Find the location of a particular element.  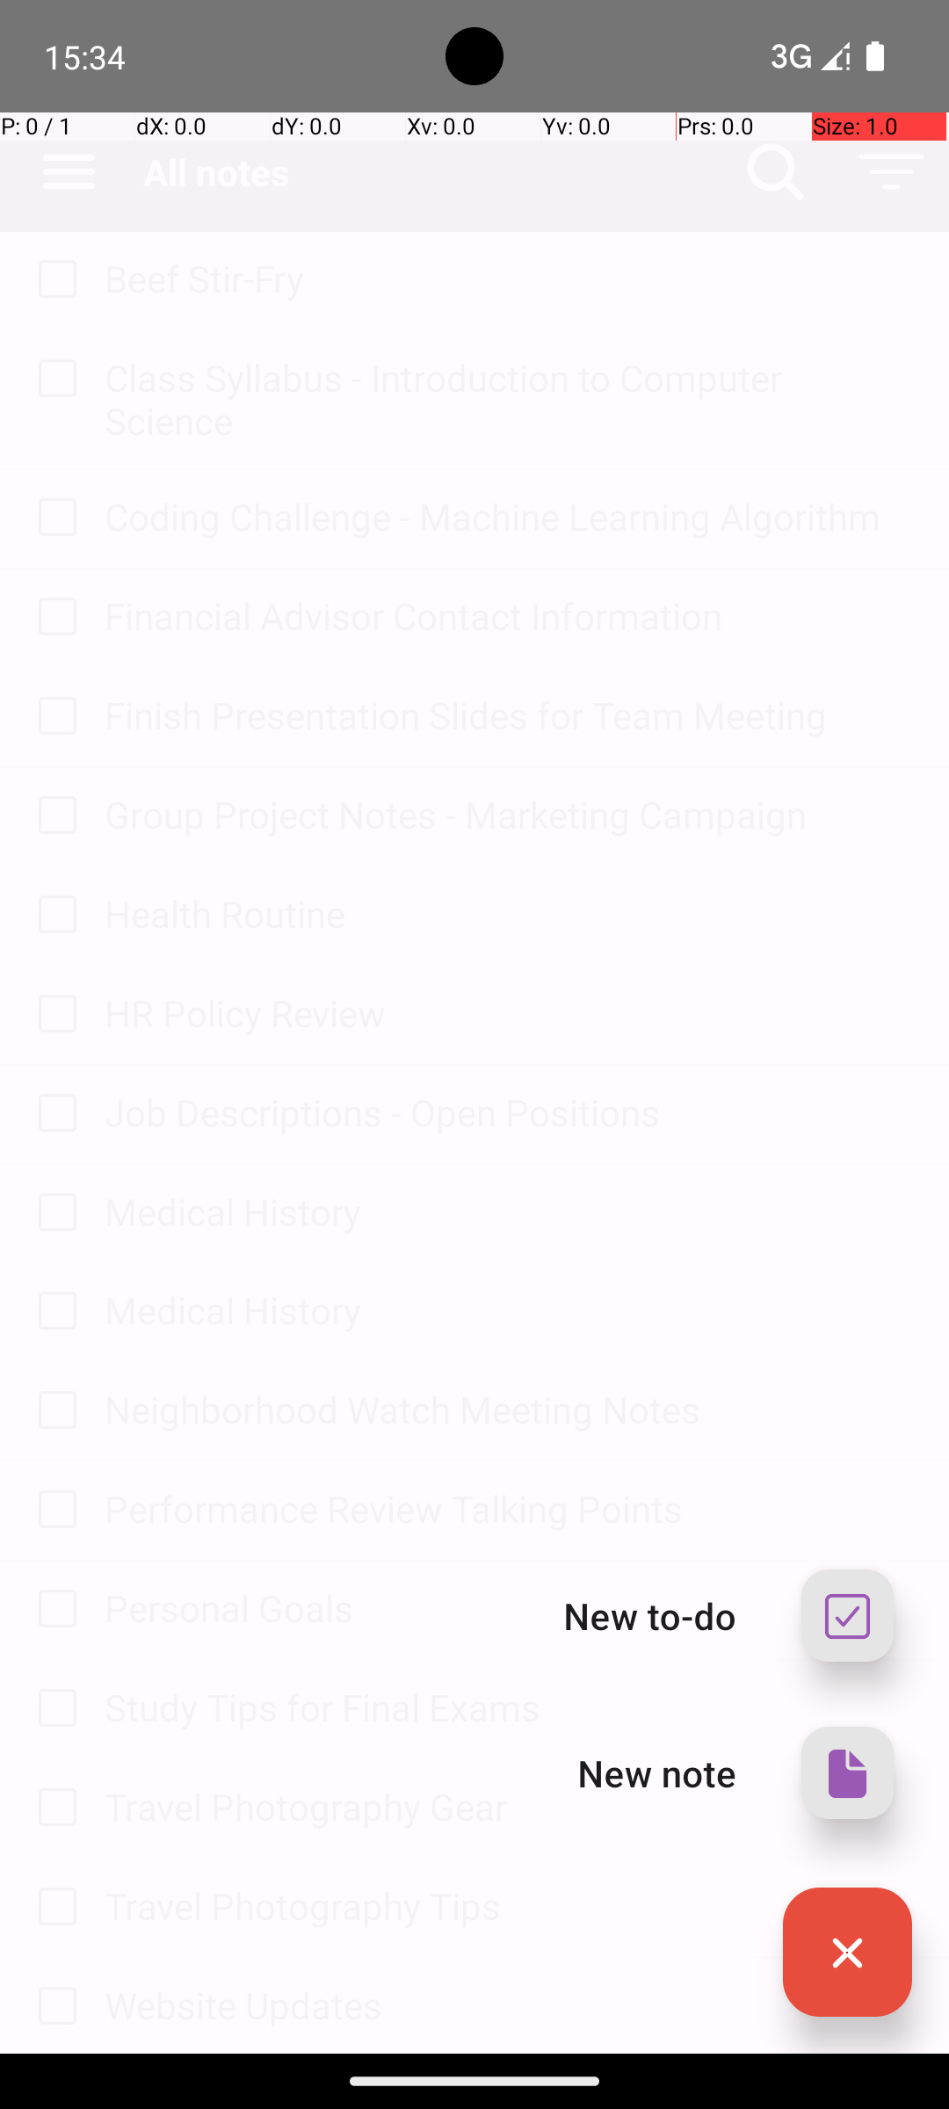

Travel Photography Gear is located at coordinates (510, 1807).